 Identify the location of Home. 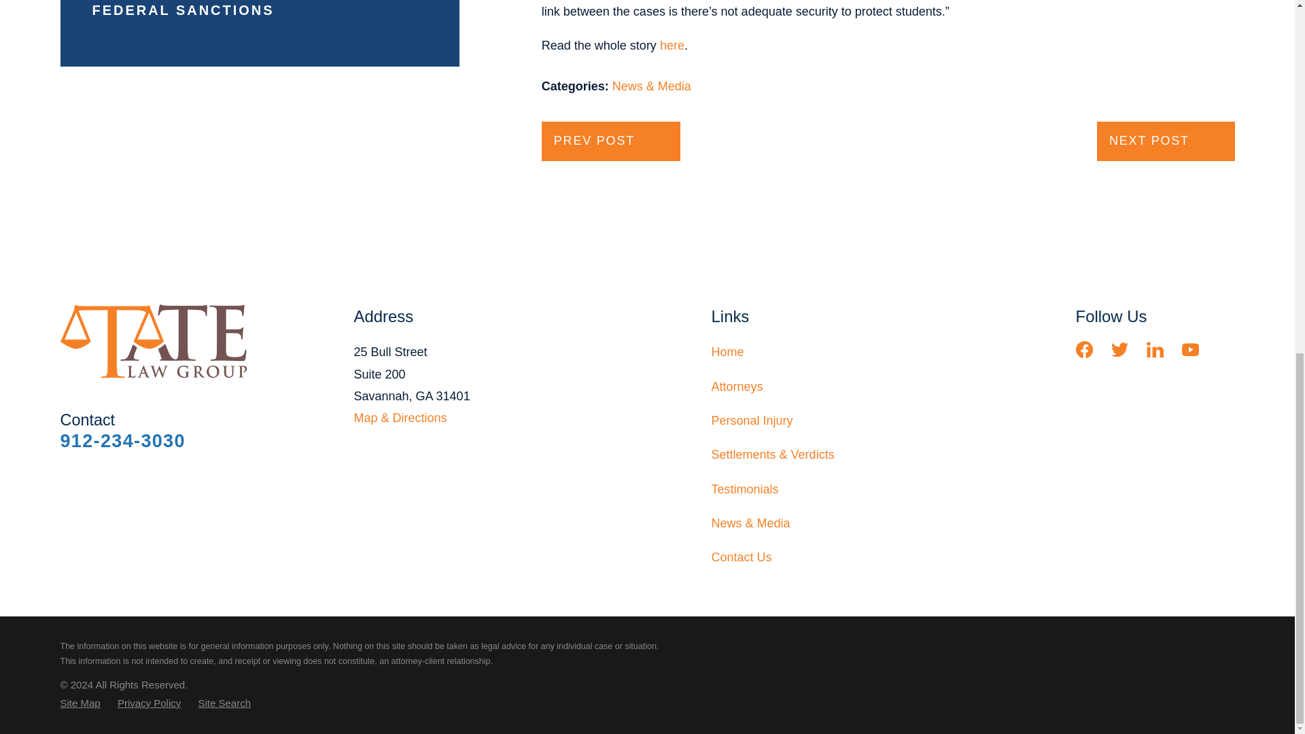
(158, 341).